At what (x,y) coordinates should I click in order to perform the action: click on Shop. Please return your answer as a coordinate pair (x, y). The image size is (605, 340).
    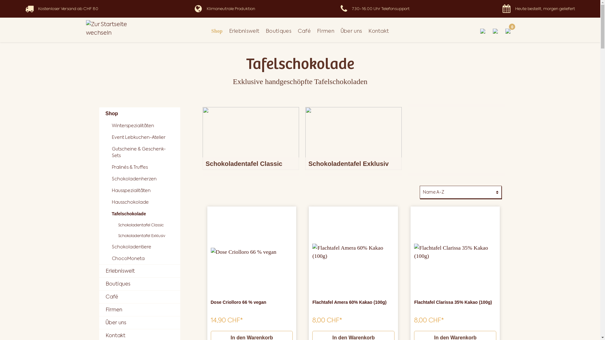
    Looking at the image, I should click on (217, 31).